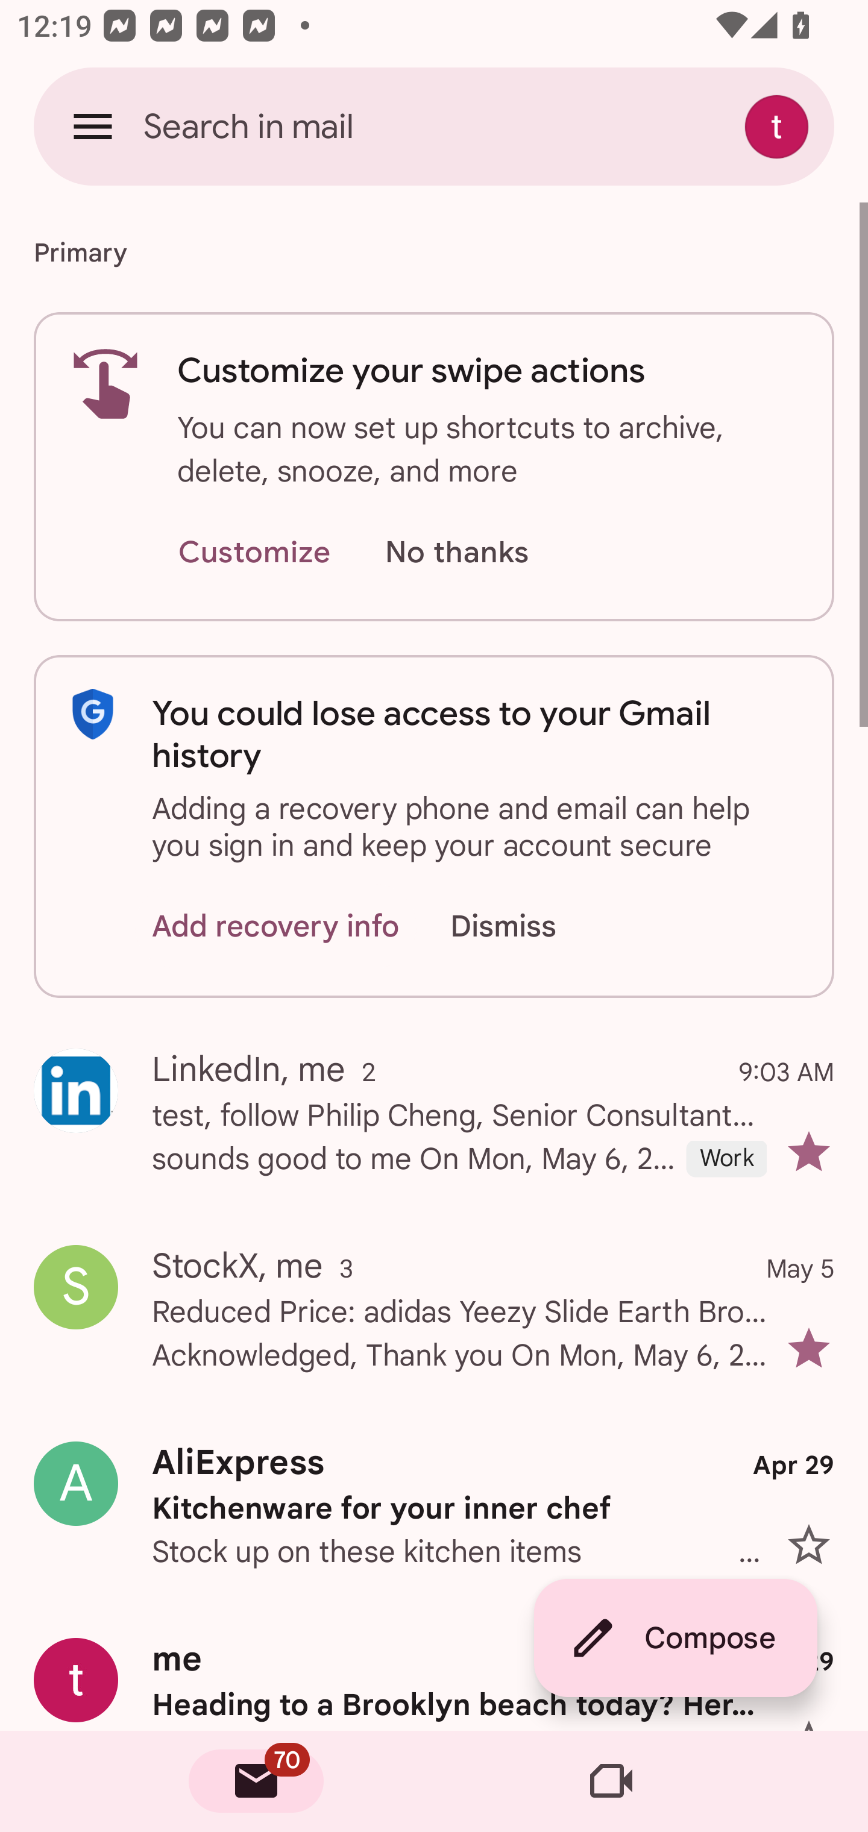  I want to click on No thanks, so click(456, 553).